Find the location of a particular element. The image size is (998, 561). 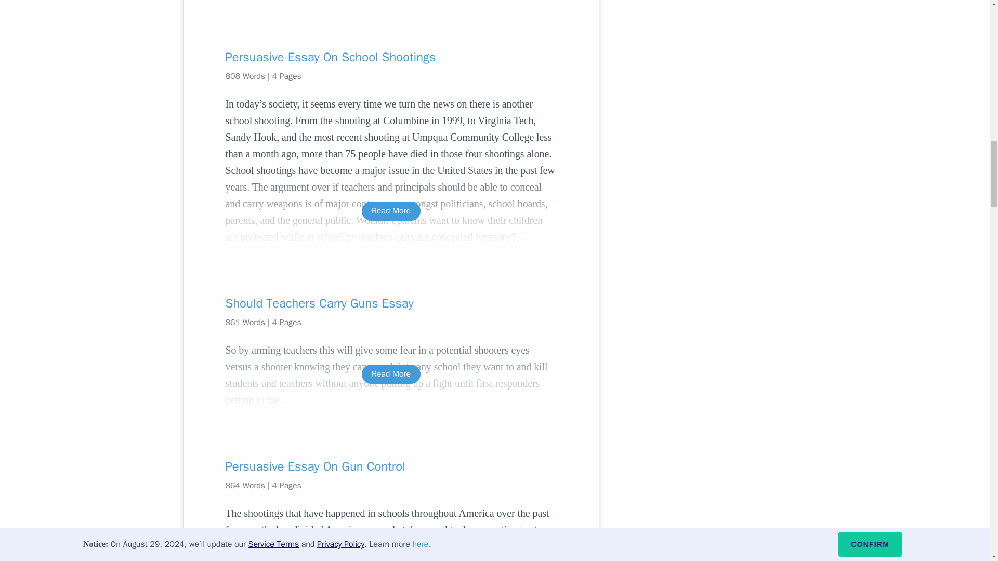

Persuasive Essay On Gun Control is located at coordinates (391, 466).